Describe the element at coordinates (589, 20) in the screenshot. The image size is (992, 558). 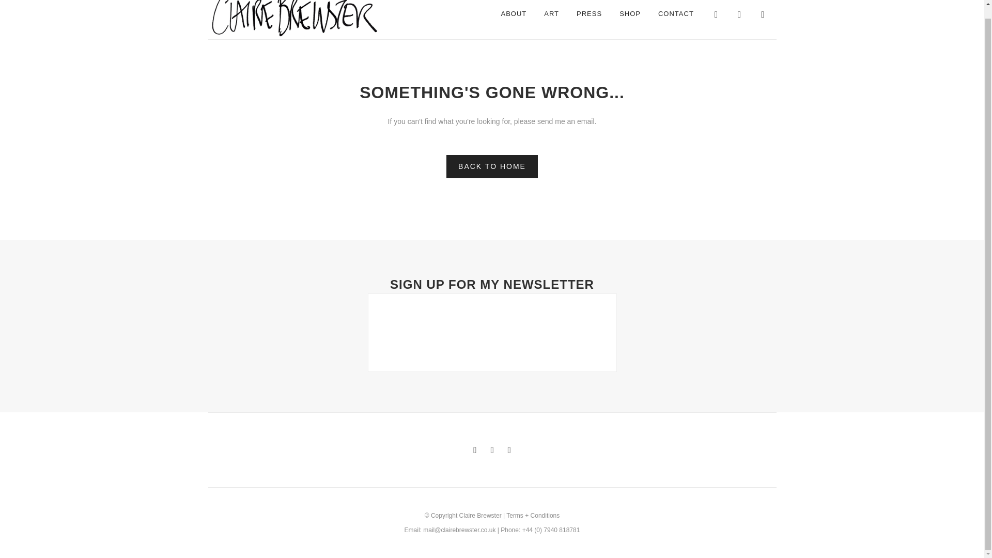
I see `PRESS` at that location.